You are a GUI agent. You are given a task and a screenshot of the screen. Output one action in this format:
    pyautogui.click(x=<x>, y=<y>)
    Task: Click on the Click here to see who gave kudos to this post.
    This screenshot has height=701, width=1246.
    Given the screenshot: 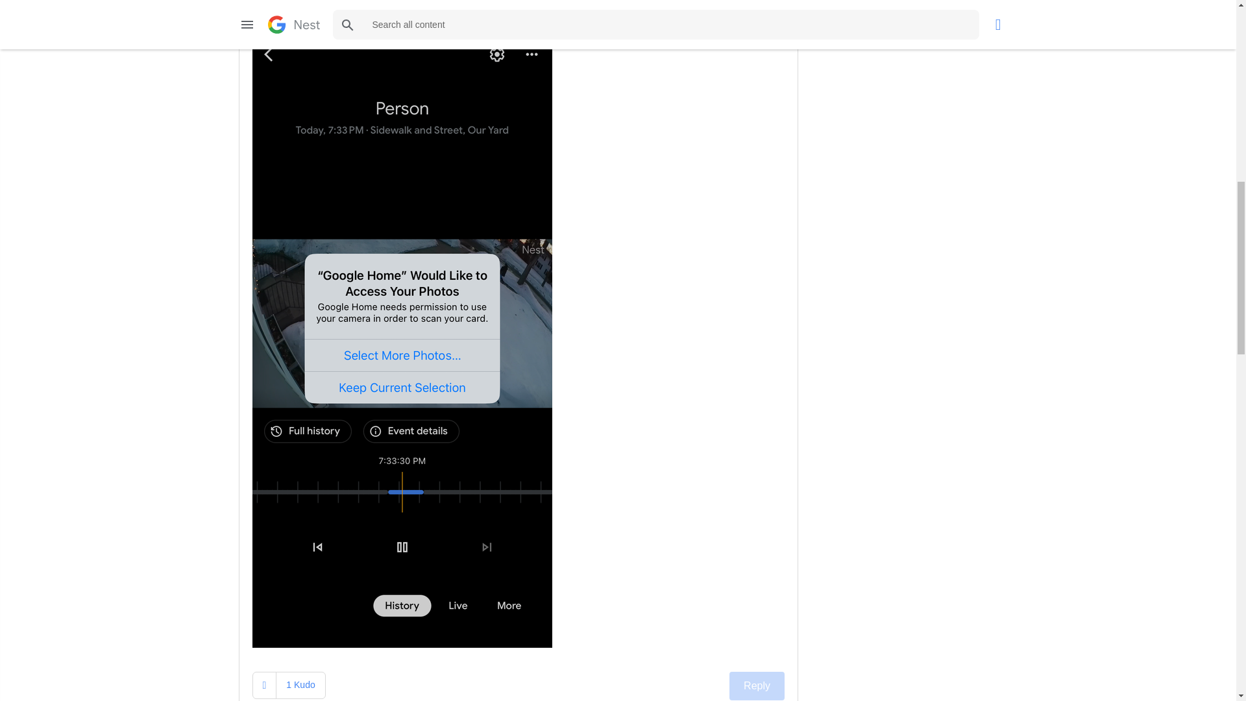 What is the action you would take?
    pyautogui.click(x=300, y=684)
    